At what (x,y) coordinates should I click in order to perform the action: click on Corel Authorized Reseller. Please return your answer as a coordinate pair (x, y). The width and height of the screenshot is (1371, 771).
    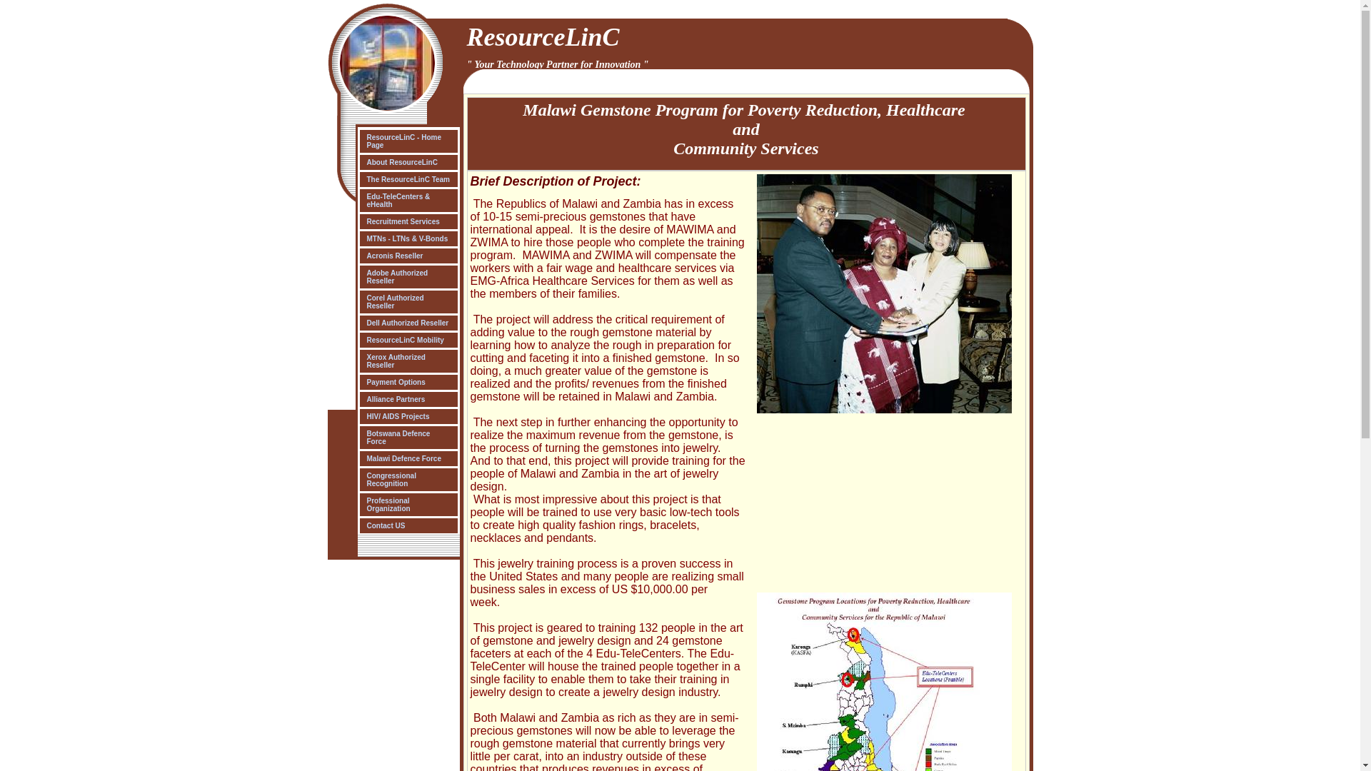
    Looking at the image, I should click on (408, 301).